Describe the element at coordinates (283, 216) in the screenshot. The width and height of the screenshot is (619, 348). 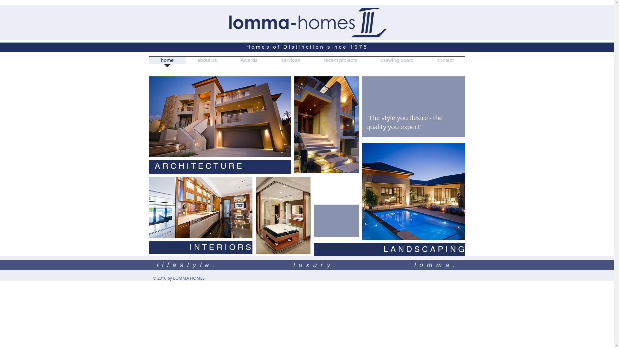
I see `Lomma Homes` at that location.